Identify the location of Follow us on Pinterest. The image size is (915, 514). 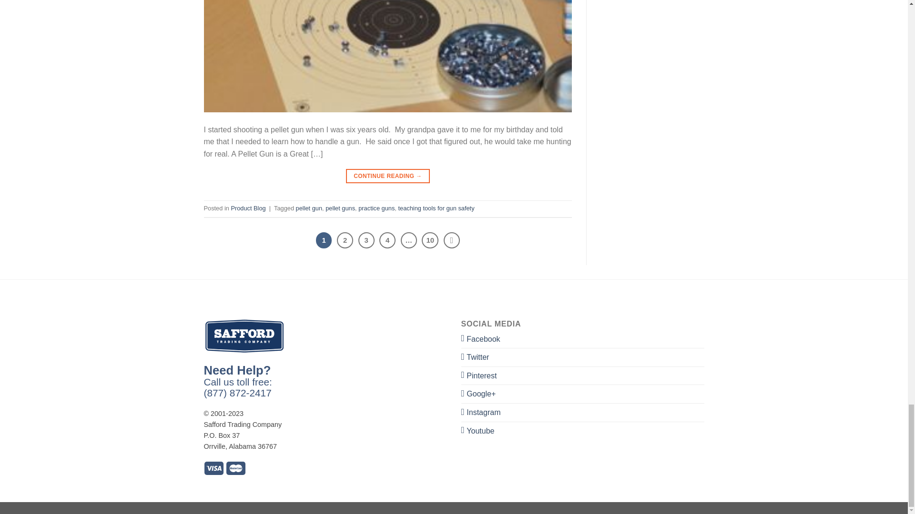
(478, 376).